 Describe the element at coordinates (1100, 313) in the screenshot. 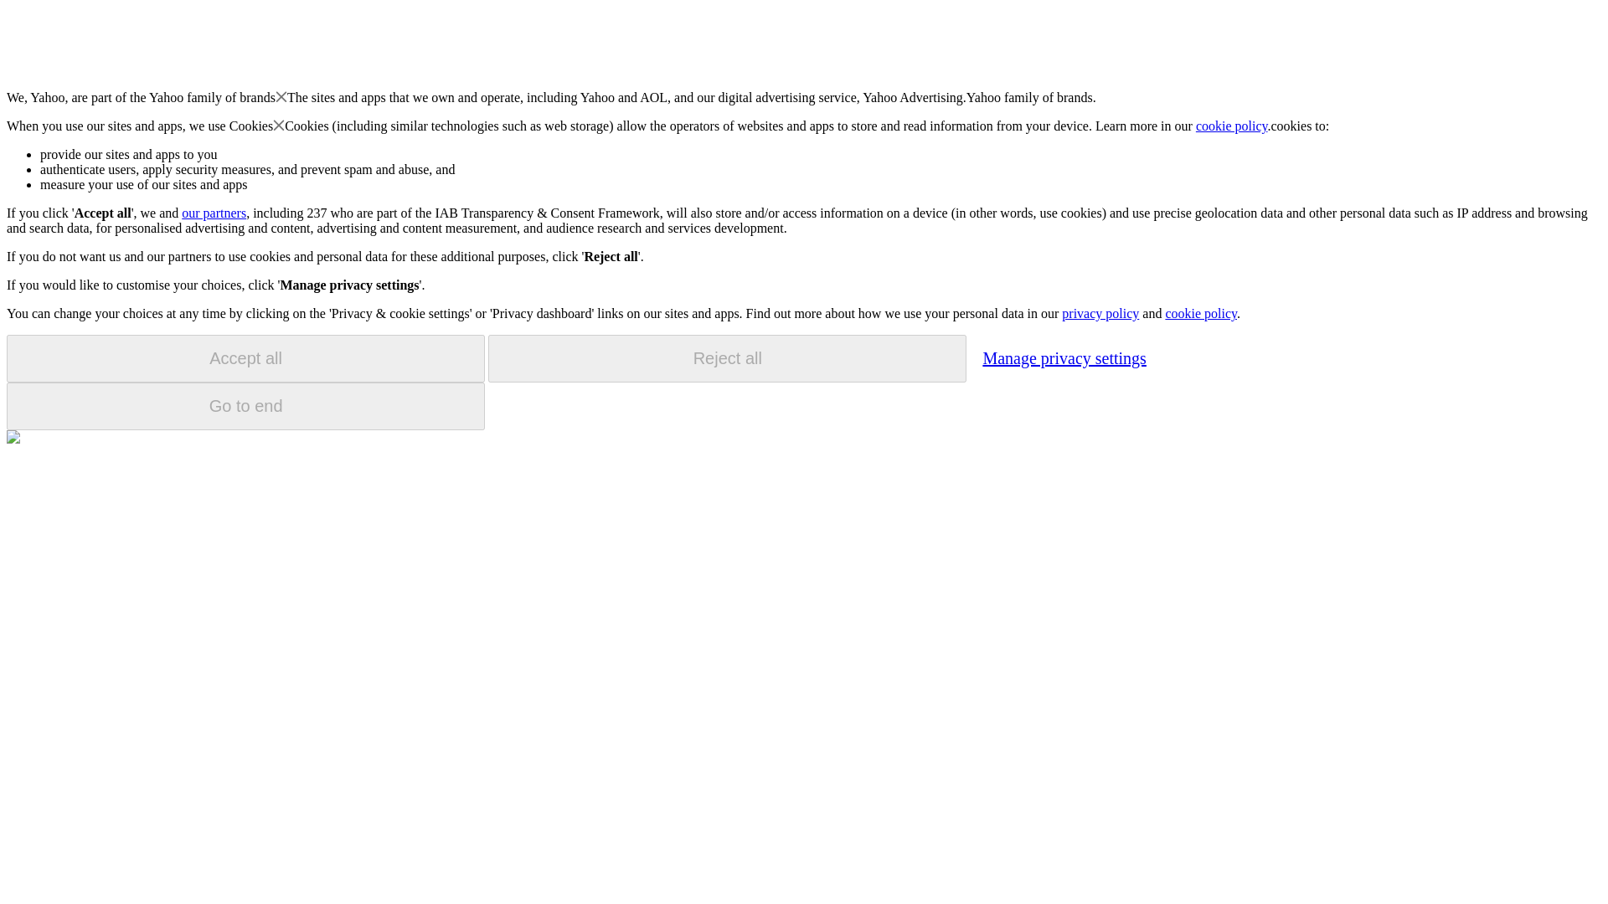

I see `privacy policy` at that location.